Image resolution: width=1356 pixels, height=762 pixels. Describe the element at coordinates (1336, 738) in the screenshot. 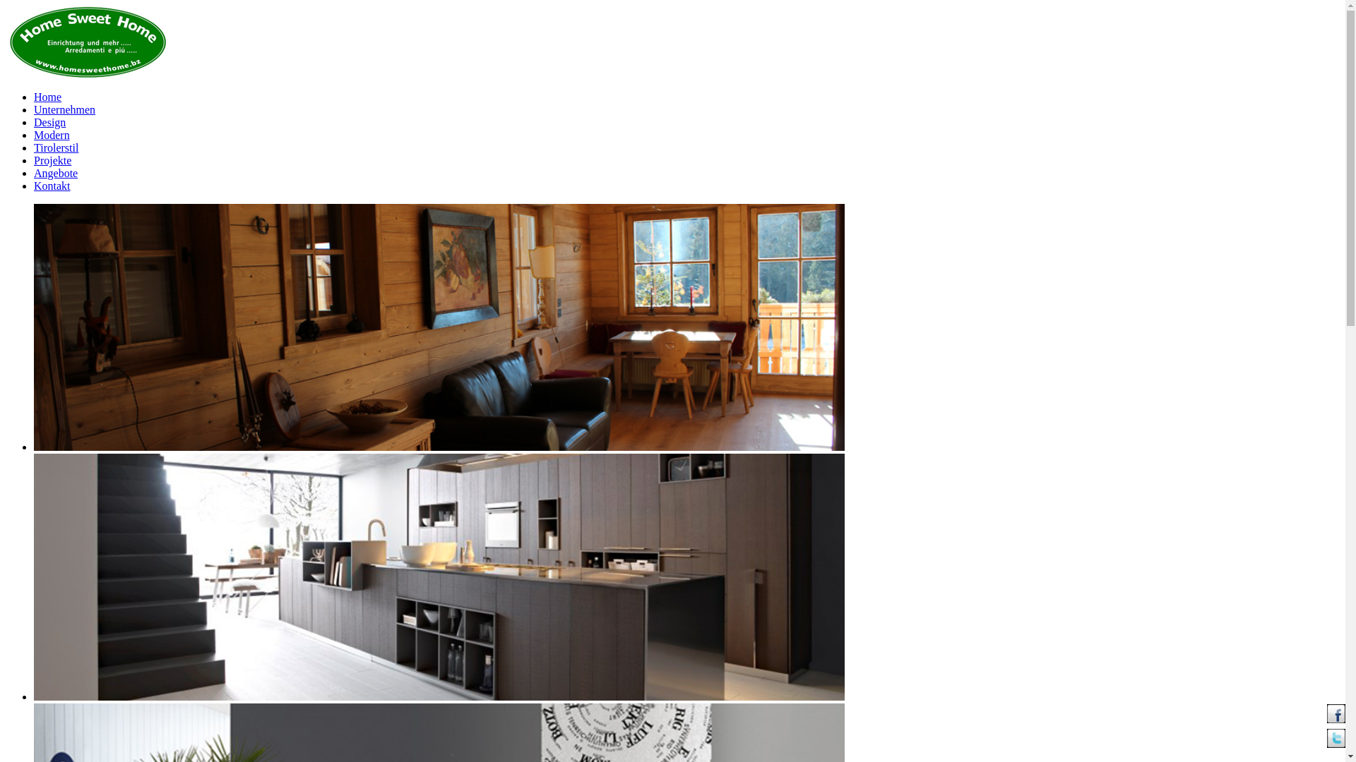

I see `Follow Us` at that location.